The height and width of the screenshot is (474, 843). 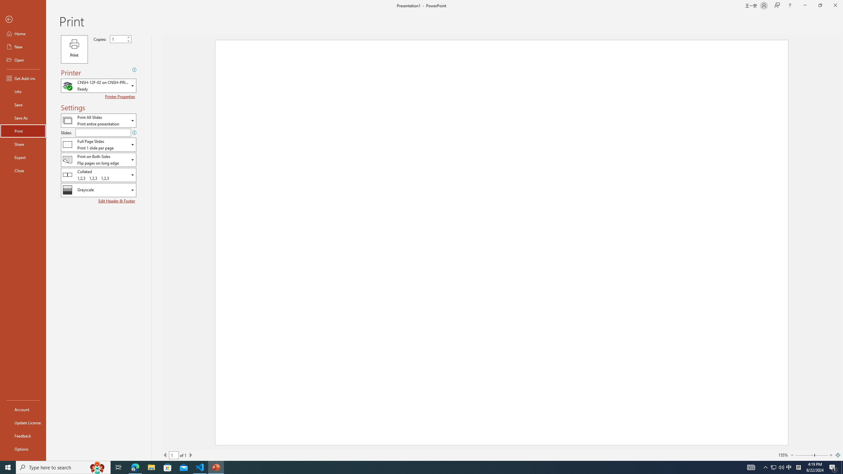 I want to click on Save As, so click(x=23, y=118).